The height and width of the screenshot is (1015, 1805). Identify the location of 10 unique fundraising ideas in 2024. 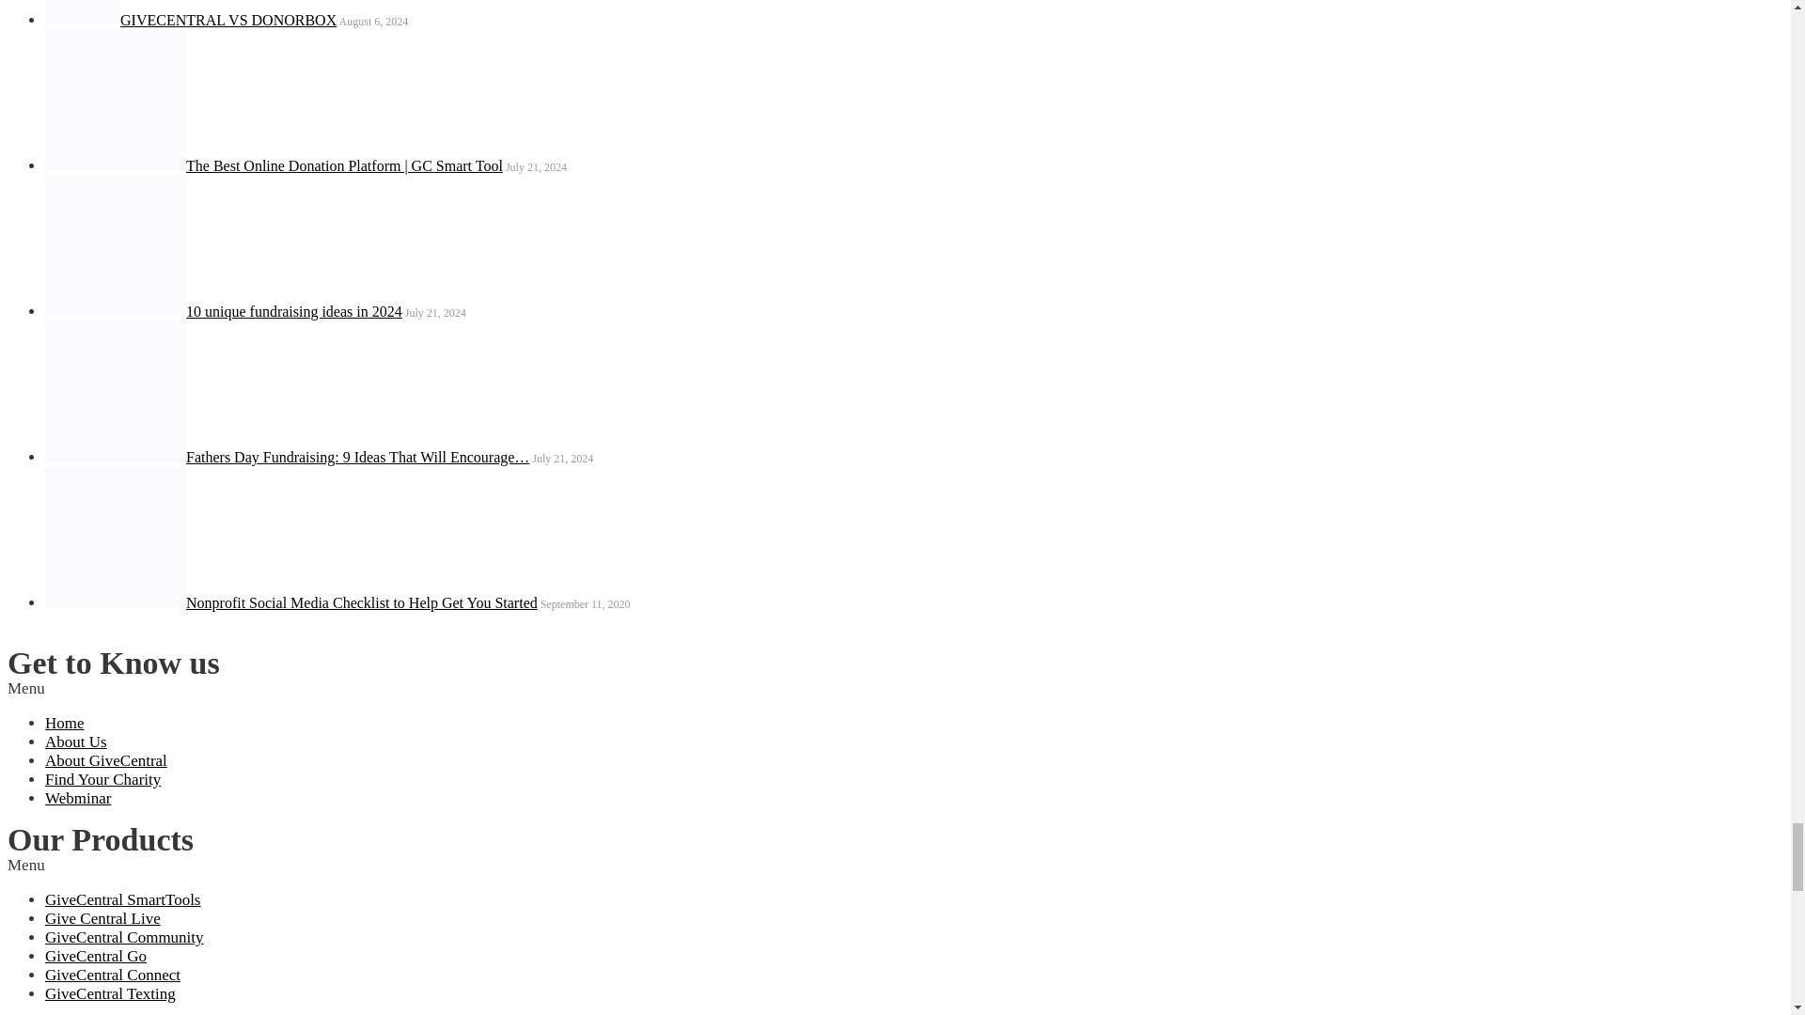
(115, 245).